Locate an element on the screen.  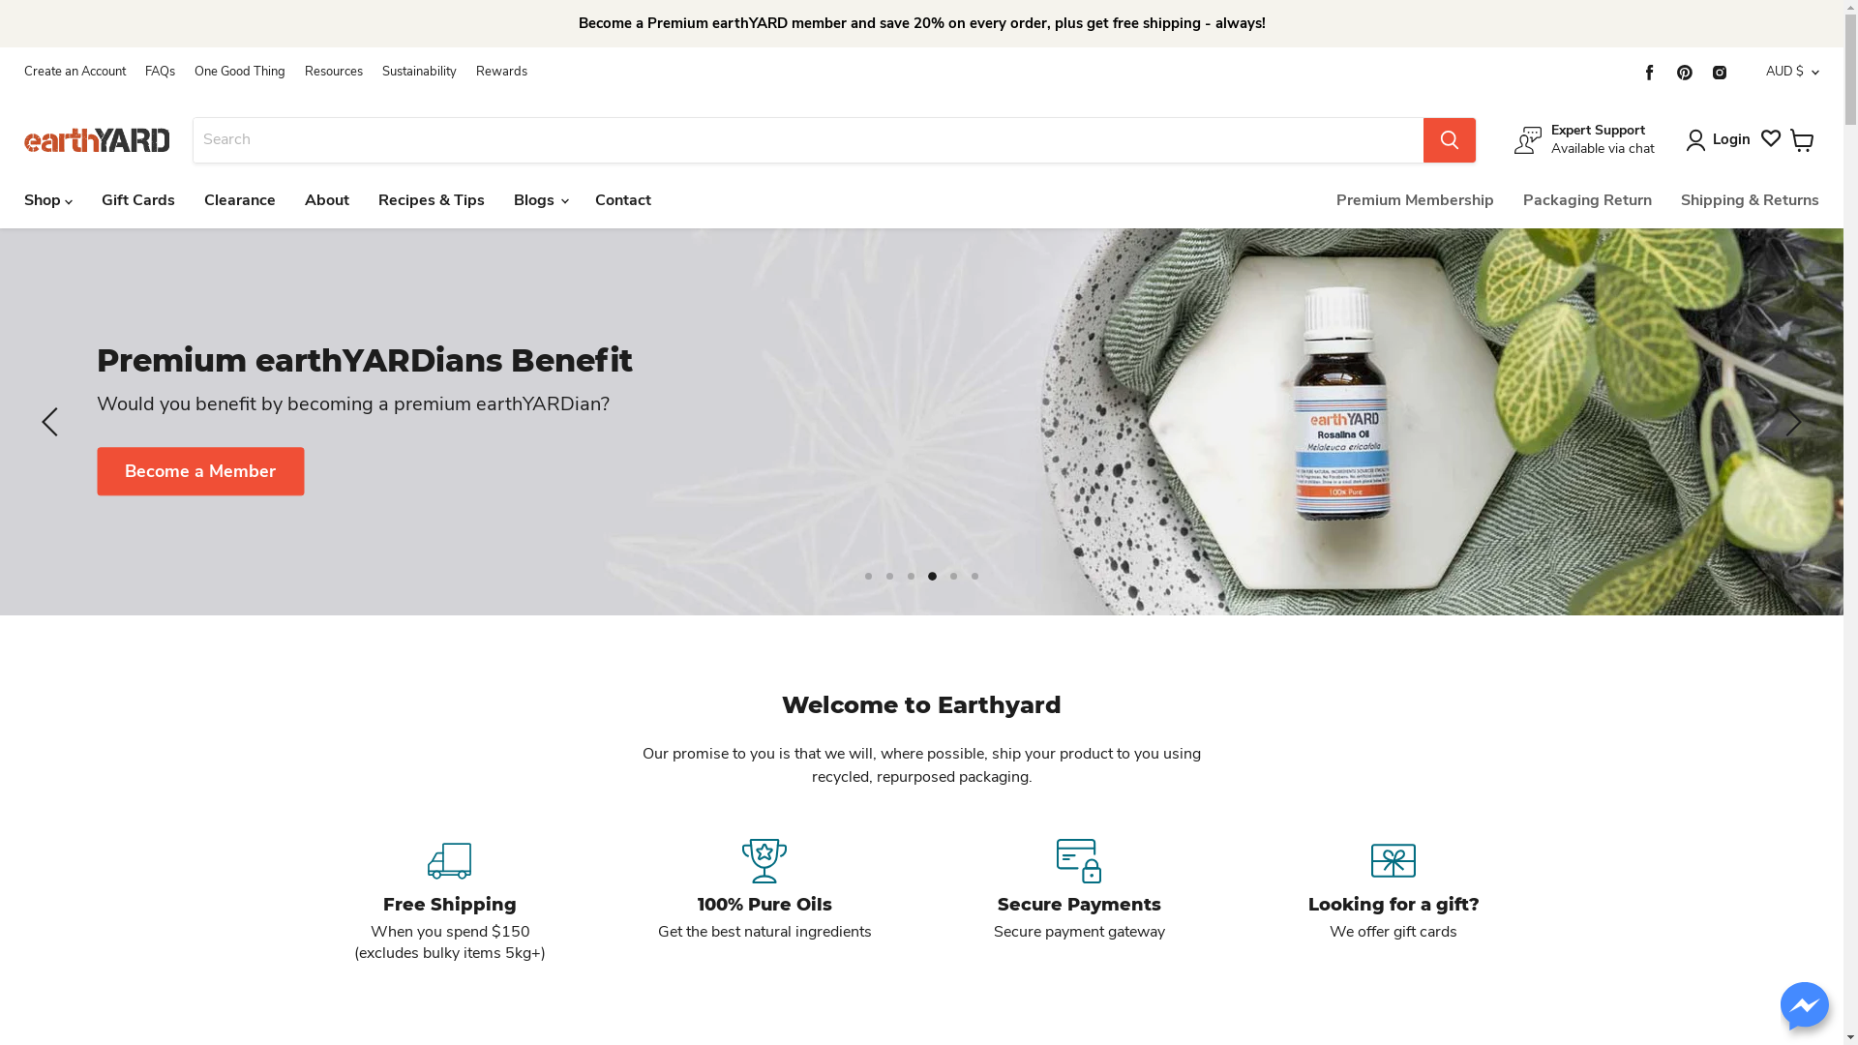
Gift Cards is located at coordinates (138, 200).